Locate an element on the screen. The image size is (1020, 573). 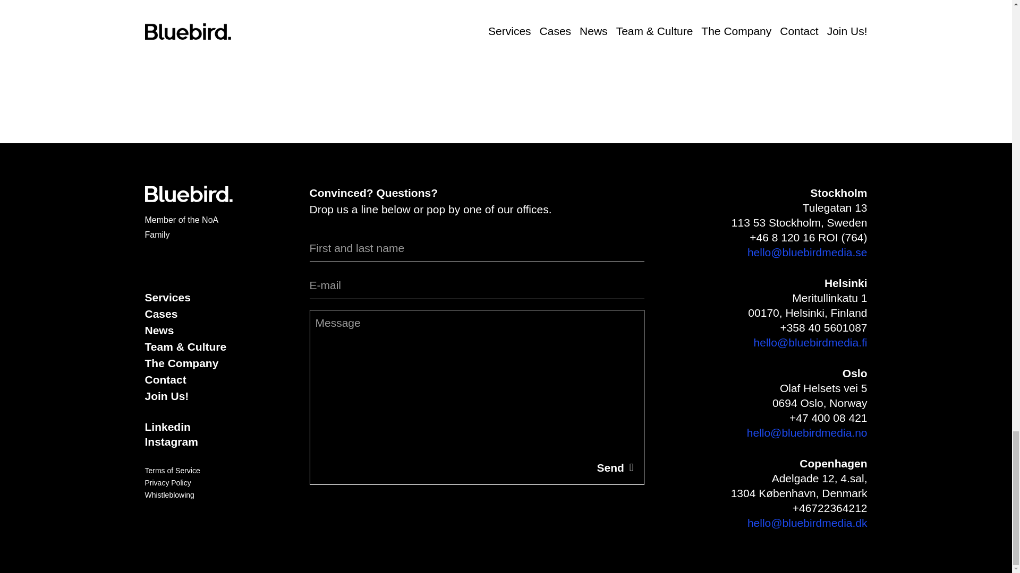
Services is located at coordinates (167, 297).